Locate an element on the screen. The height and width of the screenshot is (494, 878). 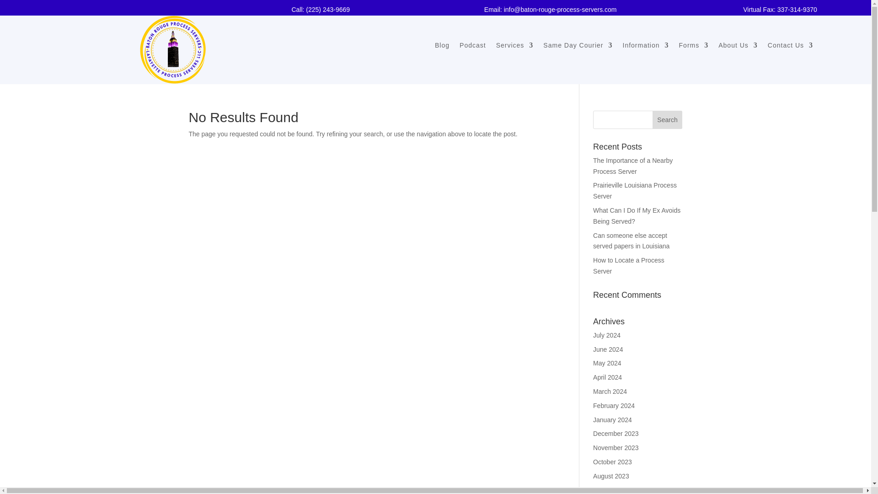
Blog is located at coordinates (442, 47).